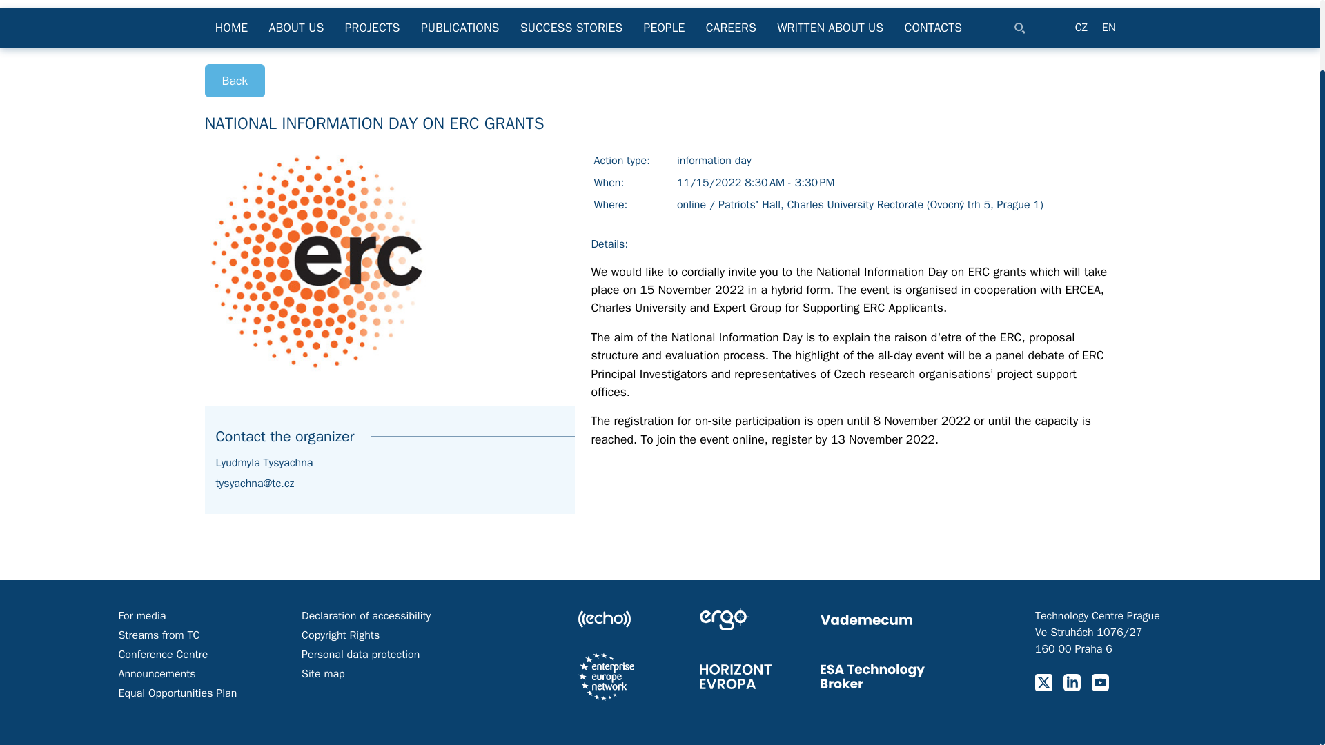 This screenshot has width=1325, height=745. Describe the element at coordinates (141, 615) in the screenshot. I see `For media` at that location.